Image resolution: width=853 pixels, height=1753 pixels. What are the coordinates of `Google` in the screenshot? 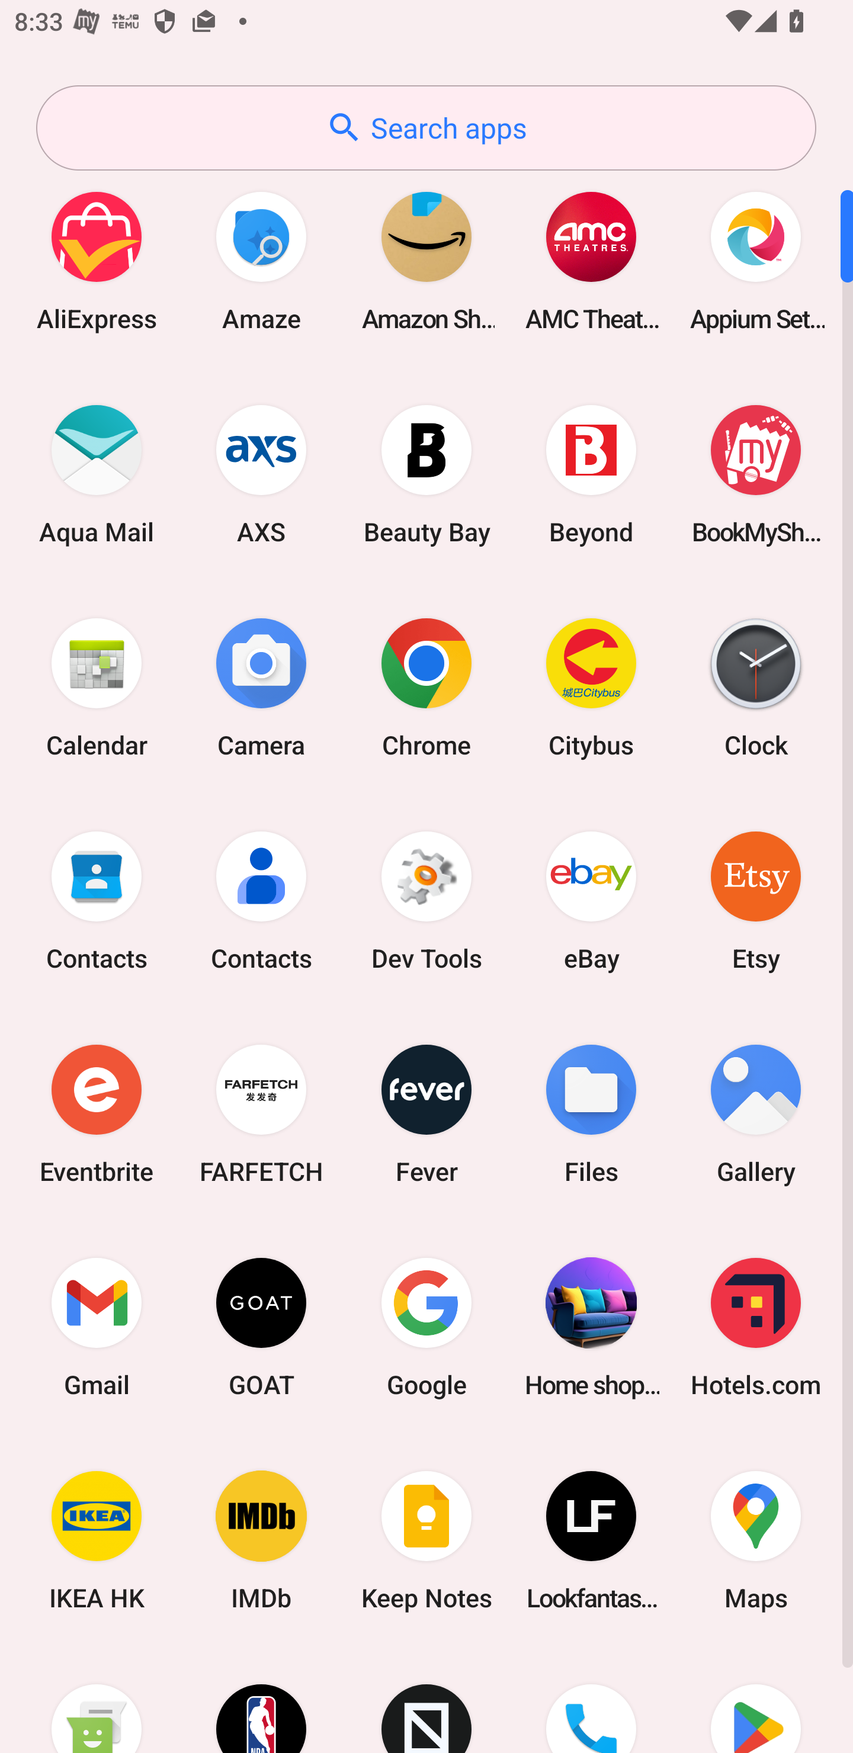 It's located at (426, 1327).